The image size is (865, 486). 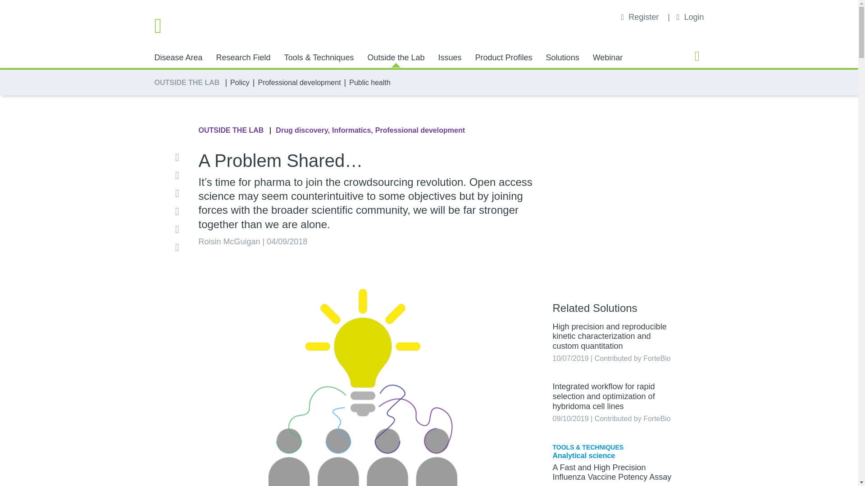 I want to click on Register, so click(x=641, y=17).